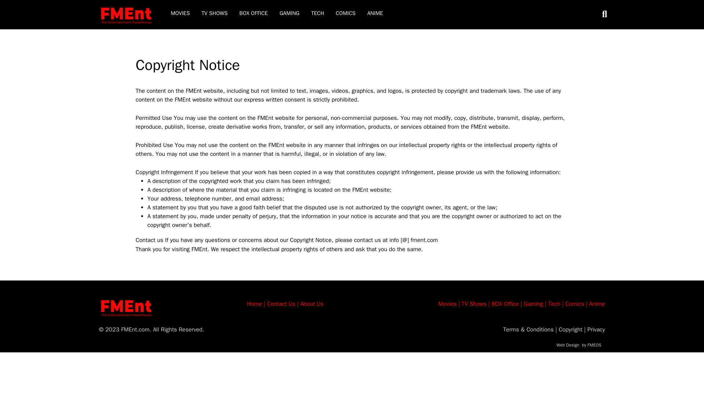 The image size is (704, 396). I want to click on Home, so click(254, 304).